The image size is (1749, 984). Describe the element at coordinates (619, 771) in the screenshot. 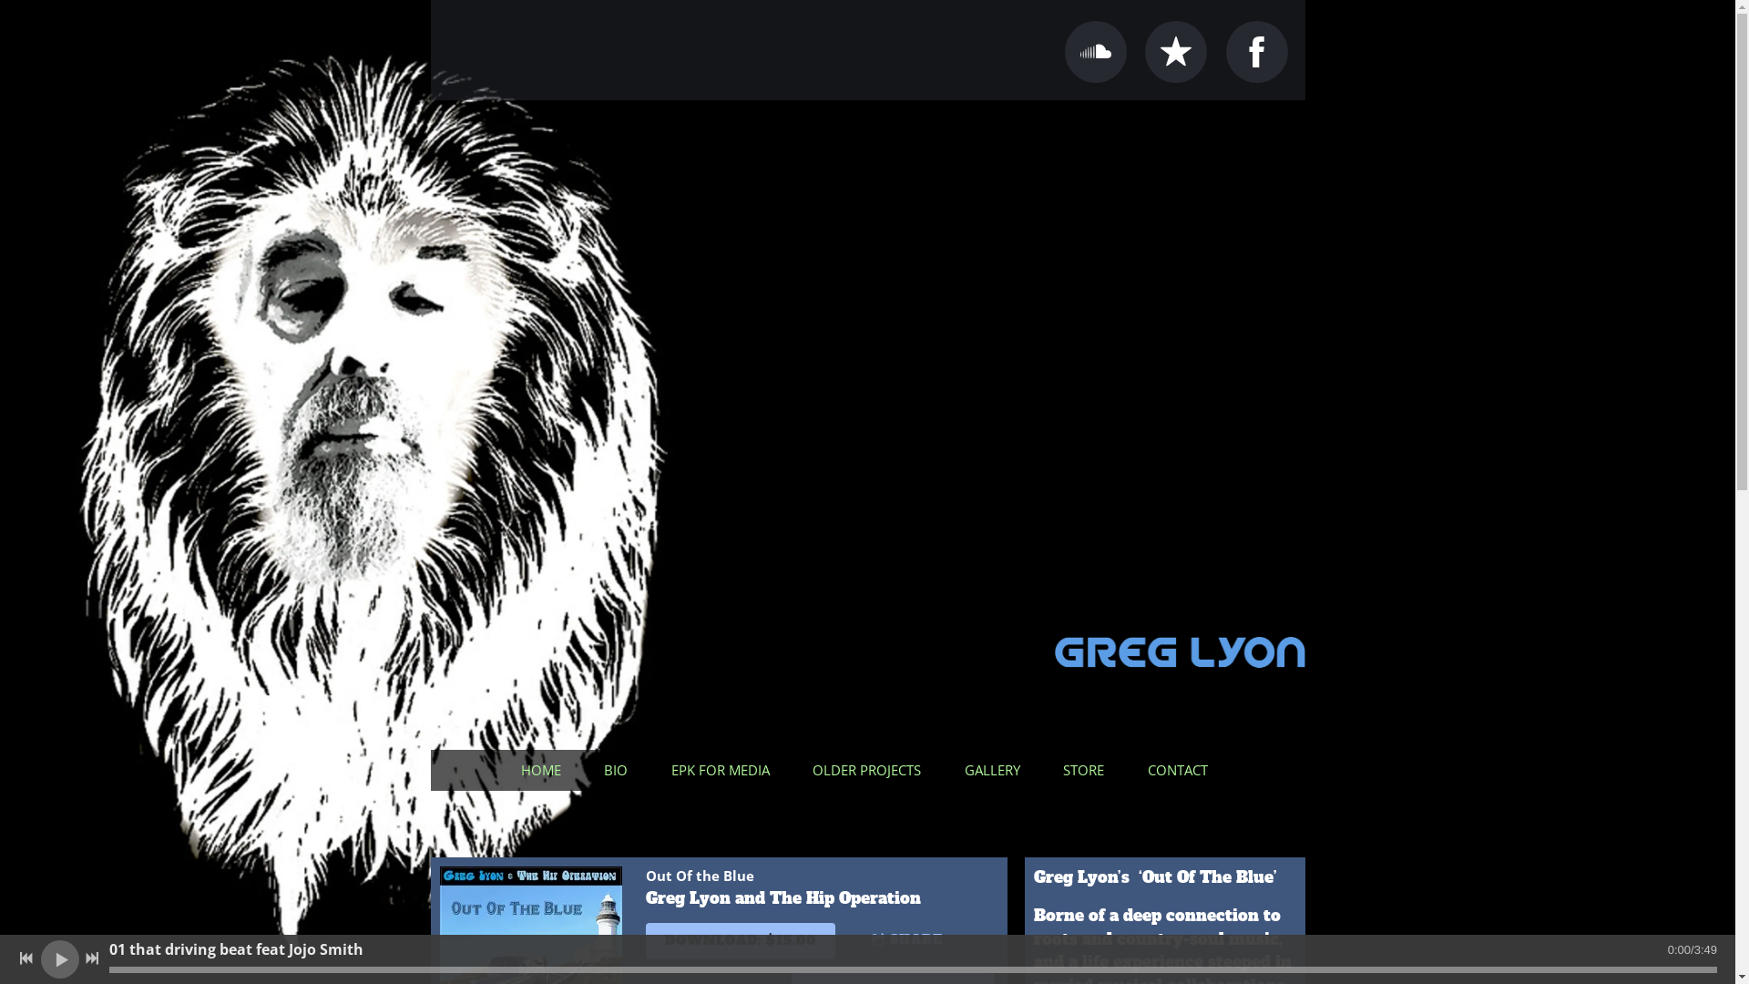

I see `BIO` at that location.